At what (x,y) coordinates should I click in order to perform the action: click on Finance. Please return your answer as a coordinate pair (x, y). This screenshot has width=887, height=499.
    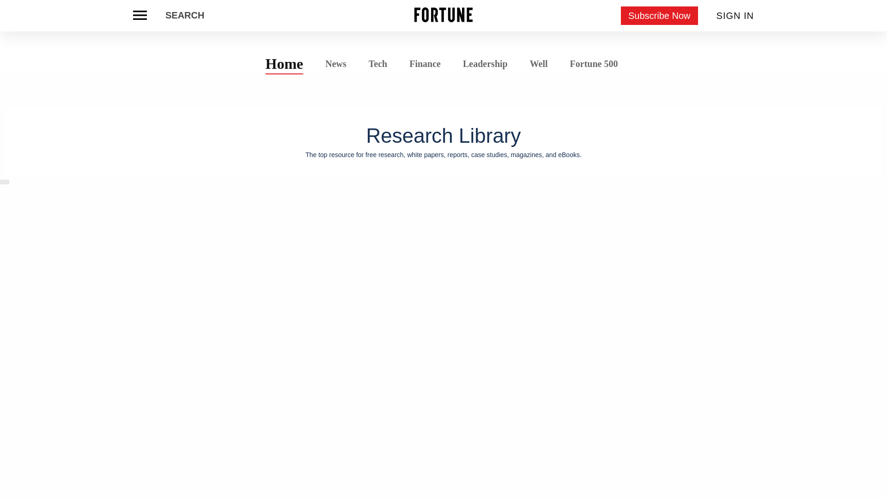
    Looking at the image, I should click on (425, 64).